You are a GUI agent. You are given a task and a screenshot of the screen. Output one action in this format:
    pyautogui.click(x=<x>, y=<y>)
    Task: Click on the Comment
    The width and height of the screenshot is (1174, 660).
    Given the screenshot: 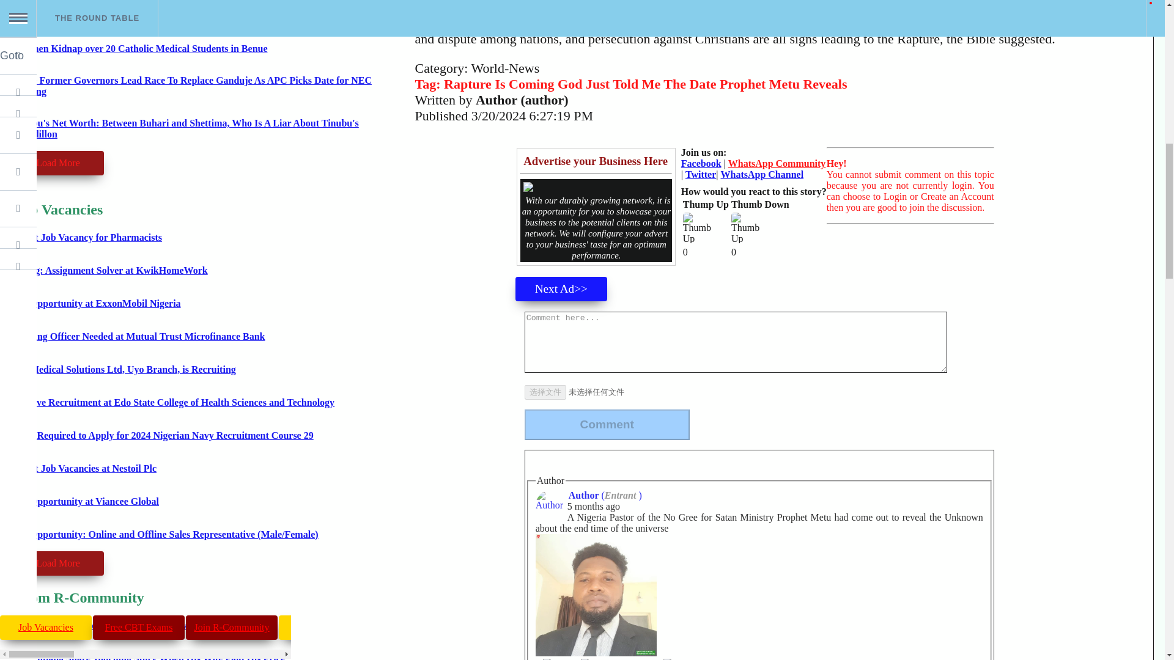 What is the action you would take?
    pyautogui.click(x=607, y=424)
    